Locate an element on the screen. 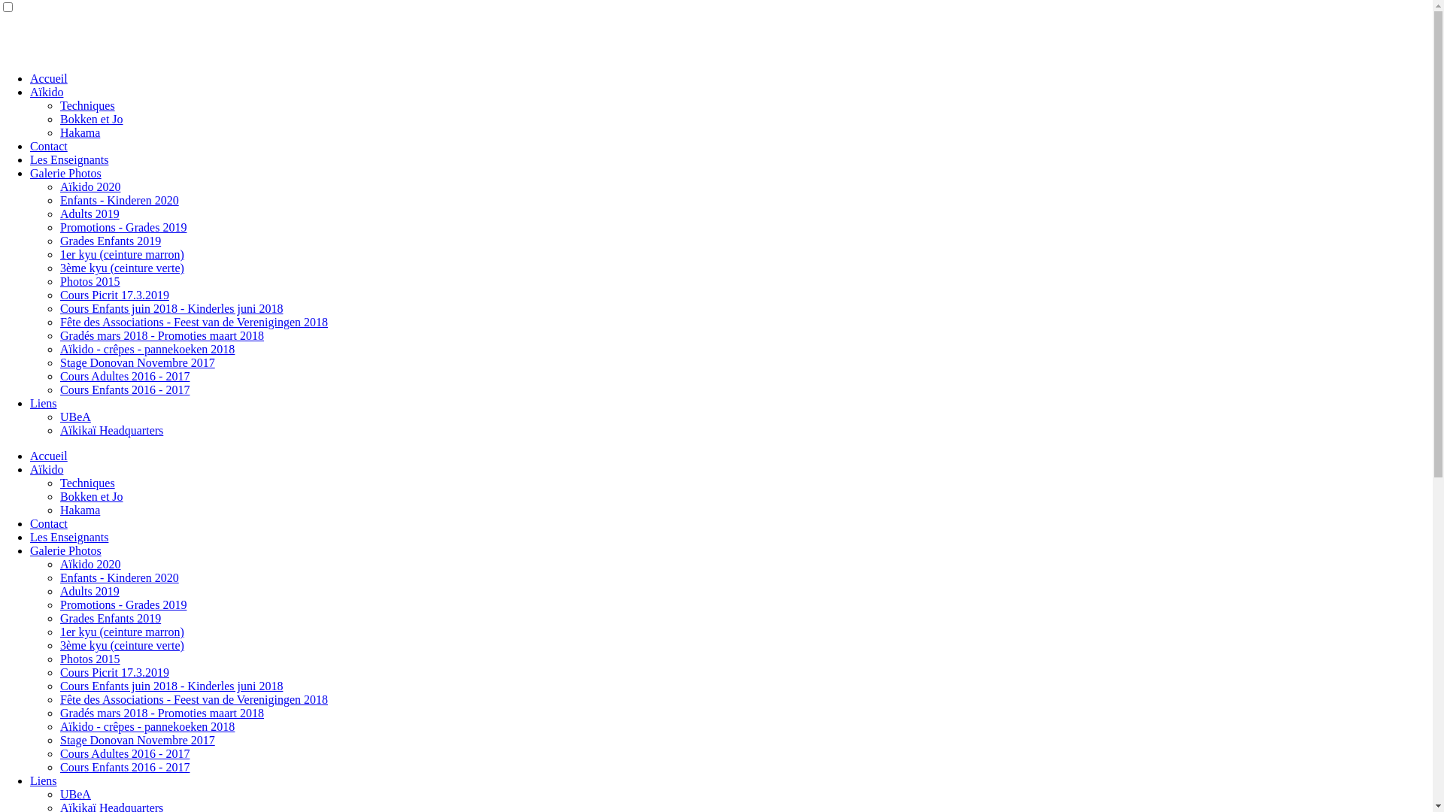 The image size is (1444, 812). Les Enseignants is located at coordinates (69, 537).